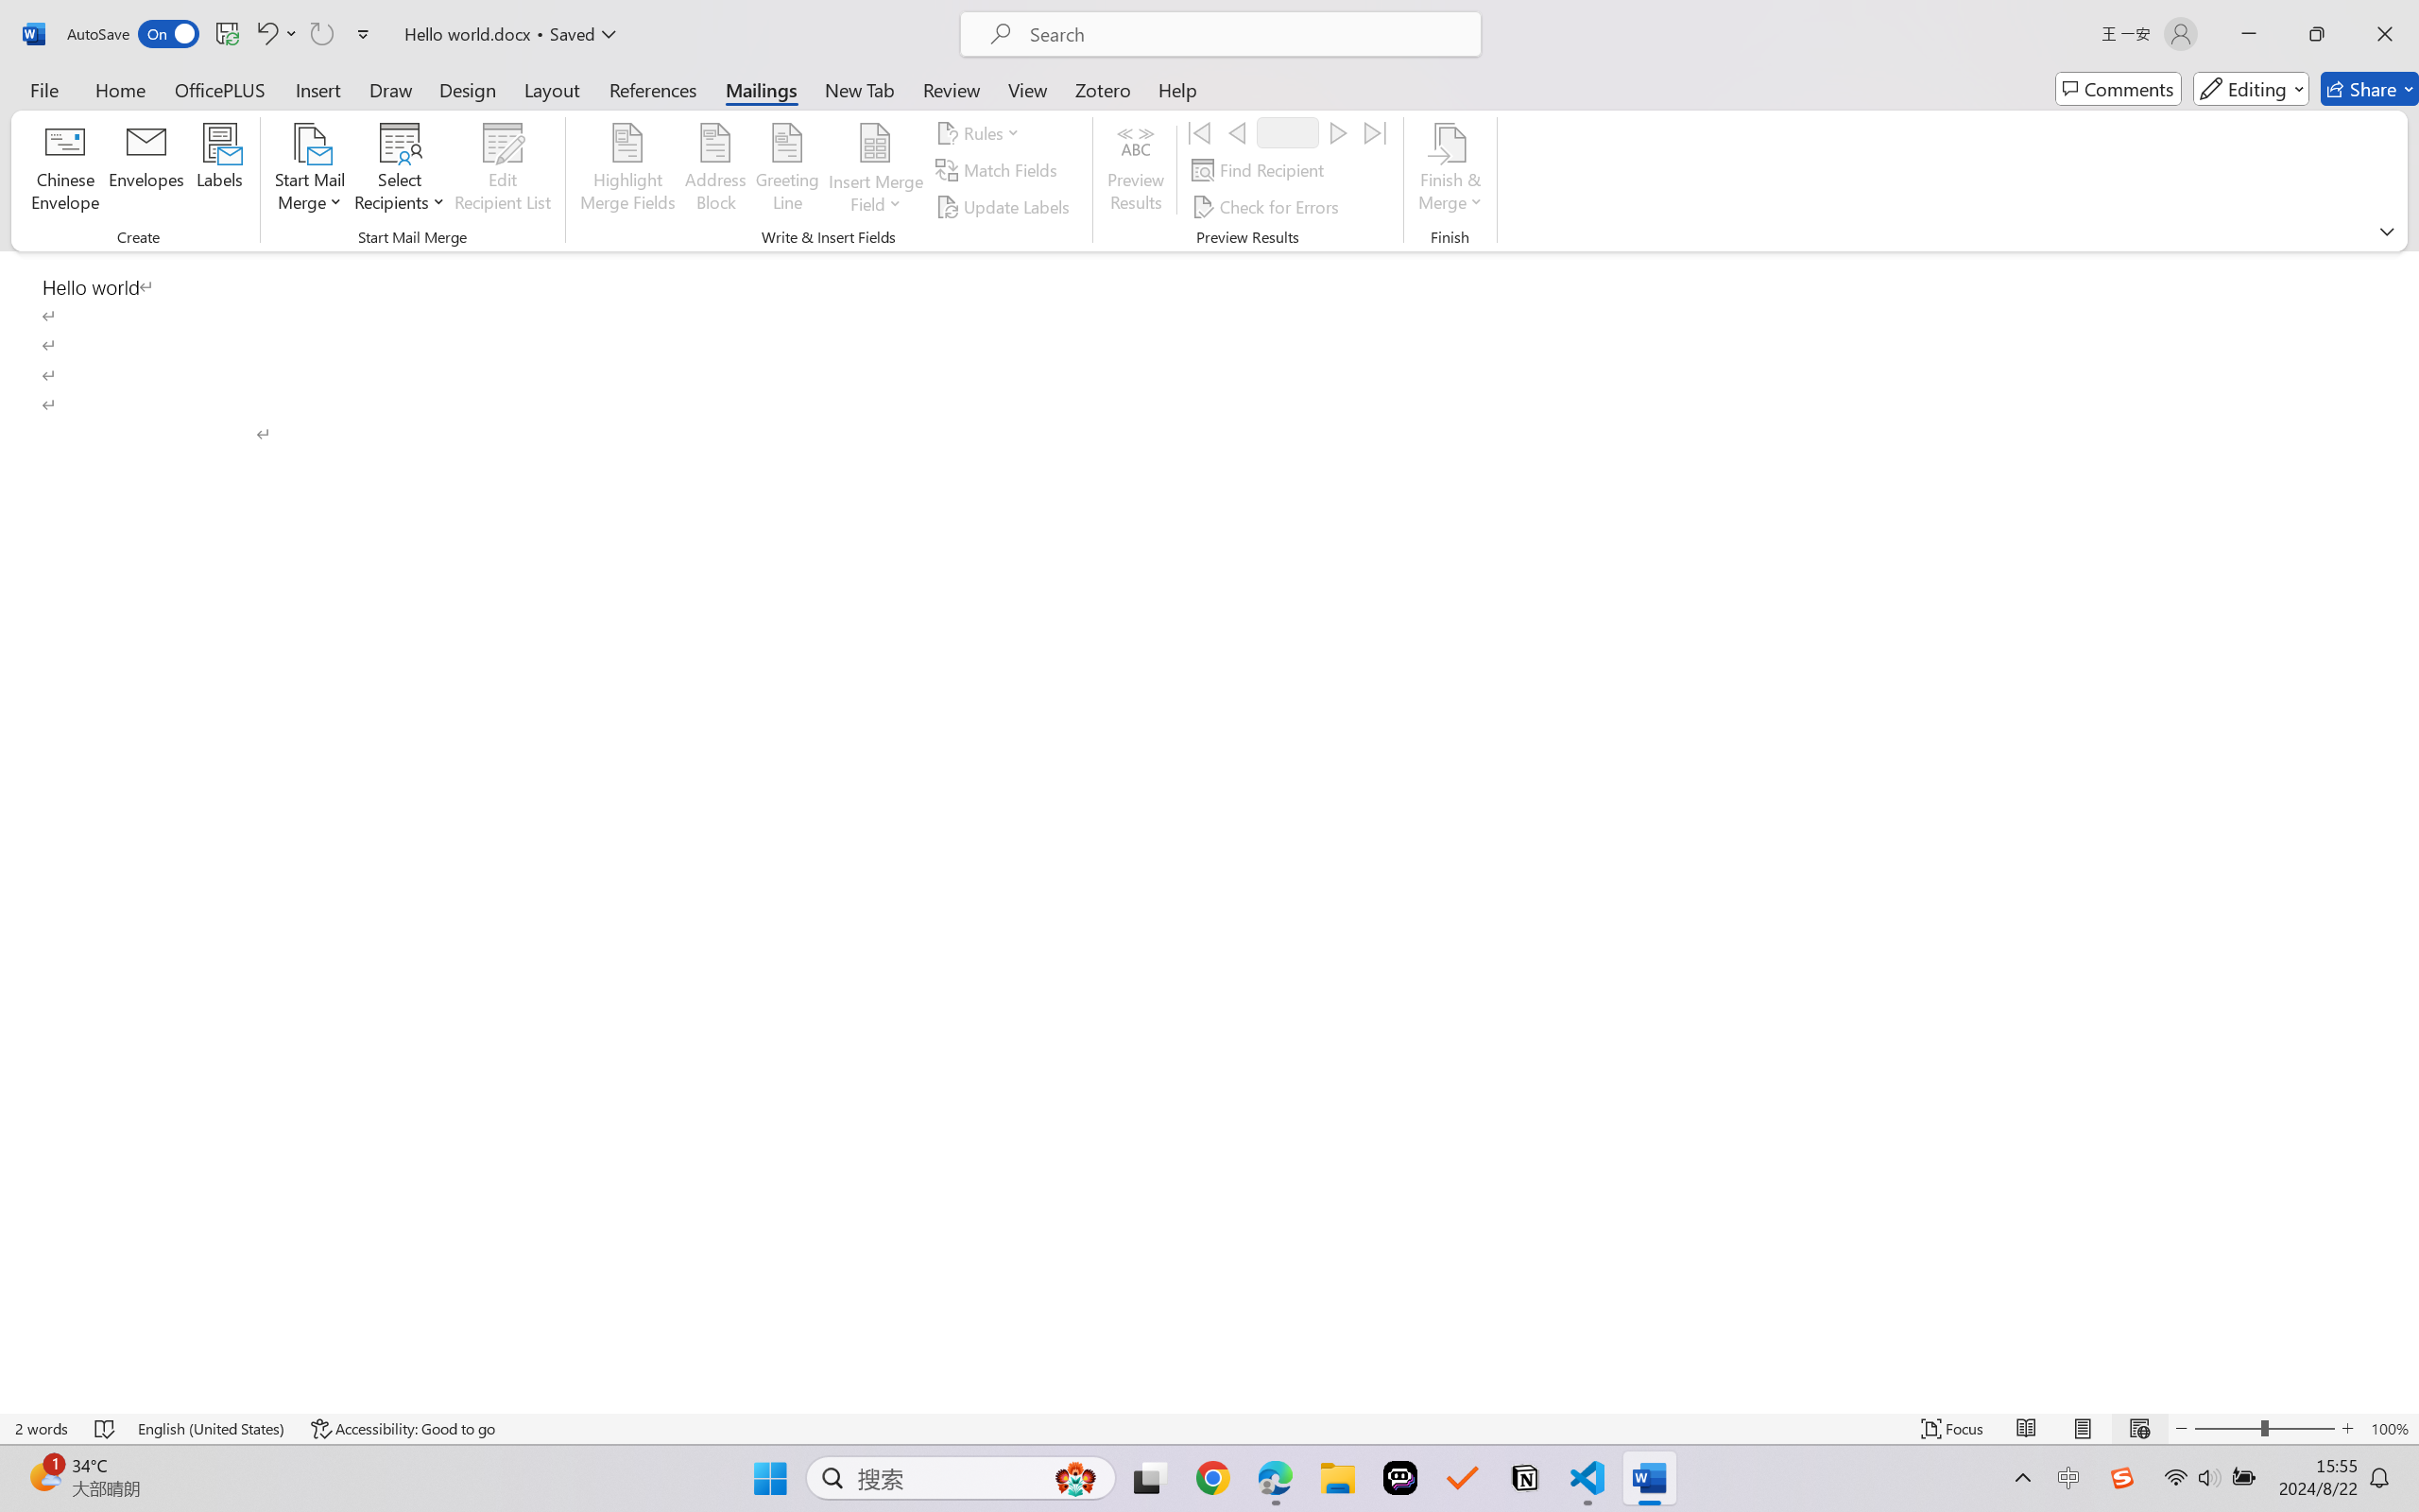 The image size is (2419, 1512). I want to click on Select Recipients, so click(401, 170).